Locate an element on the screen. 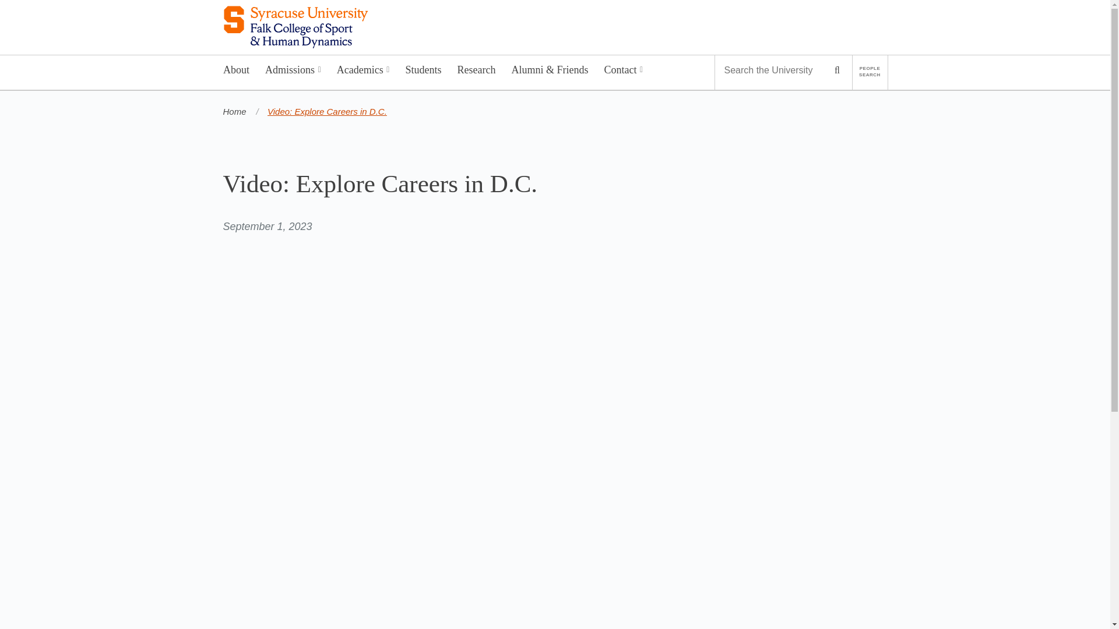 The width and height of the screenshot is (1119, 629). Admissions is located at coordinates (293, 72).